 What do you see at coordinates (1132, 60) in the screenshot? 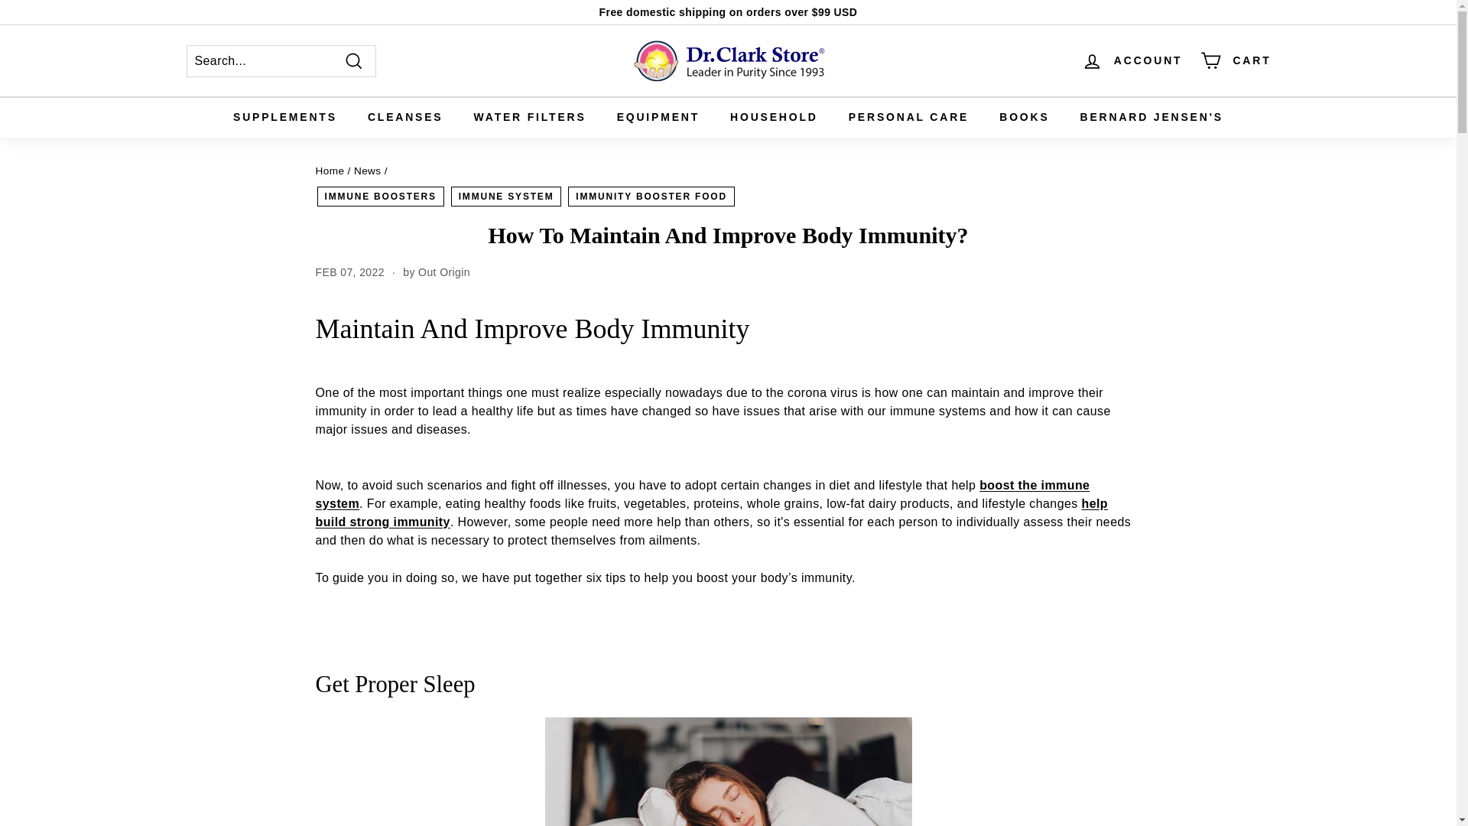
I see `ACCOUNT` at bounding box center [1132, 60].